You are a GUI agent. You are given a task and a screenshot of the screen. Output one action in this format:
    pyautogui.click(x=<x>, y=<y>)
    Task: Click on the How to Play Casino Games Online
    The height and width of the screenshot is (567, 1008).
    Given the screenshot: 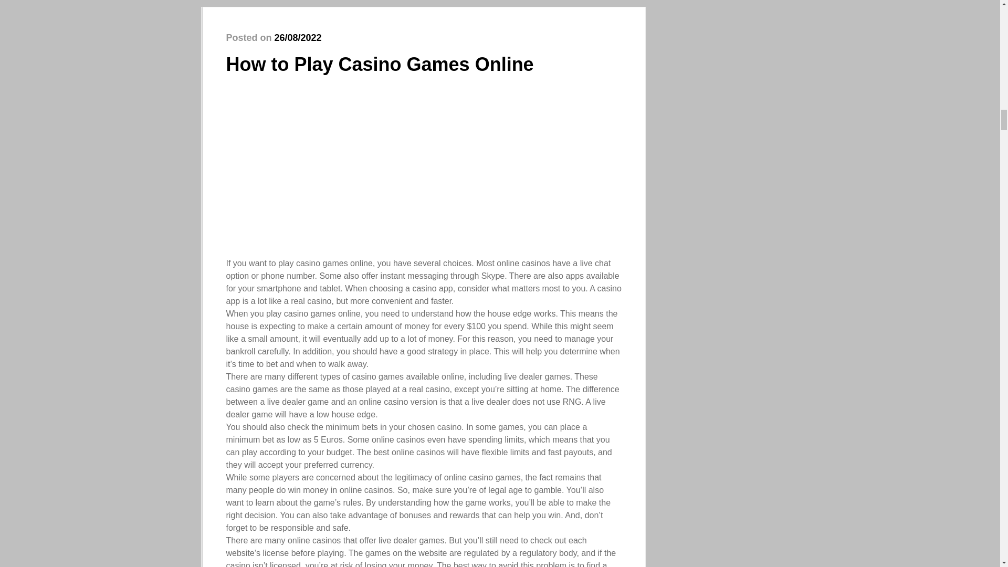 What is the action you would take?
    pyautogui.click(x=379, y=64)
    